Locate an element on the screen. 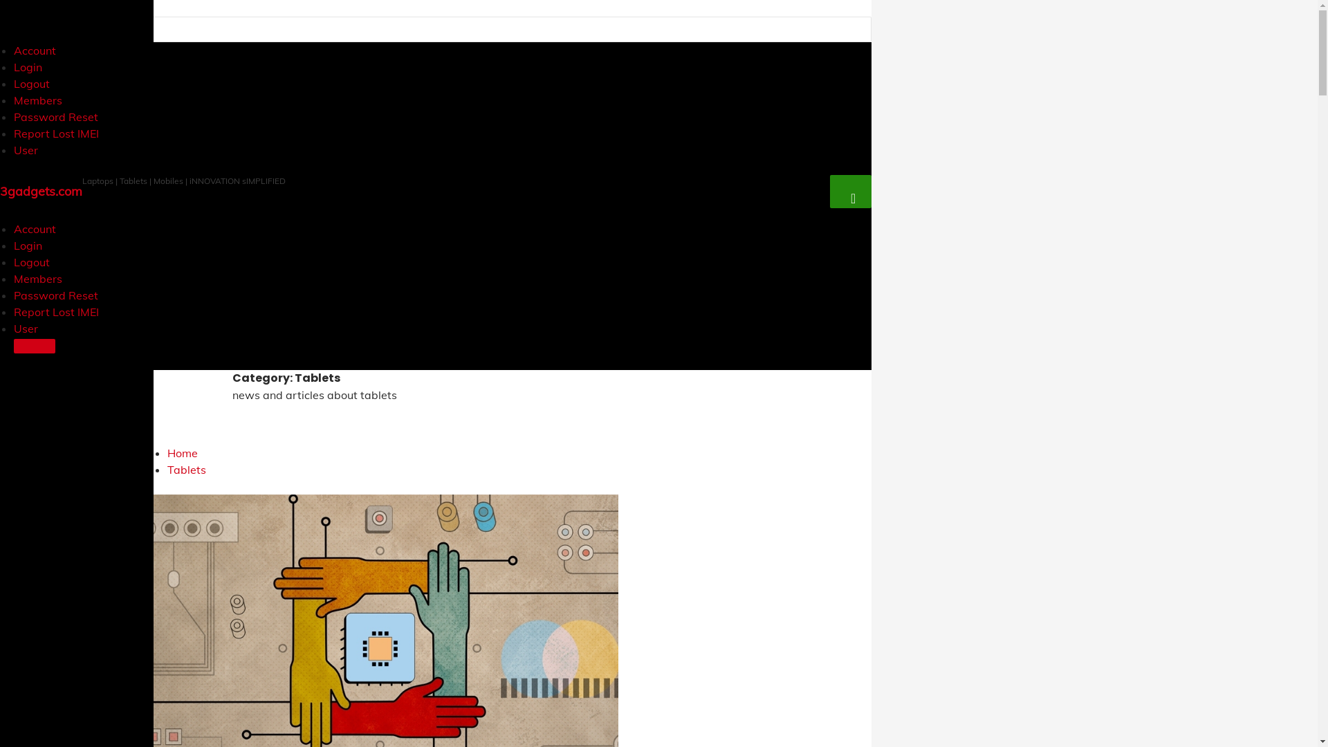  User is located at coordinates (26, 150).